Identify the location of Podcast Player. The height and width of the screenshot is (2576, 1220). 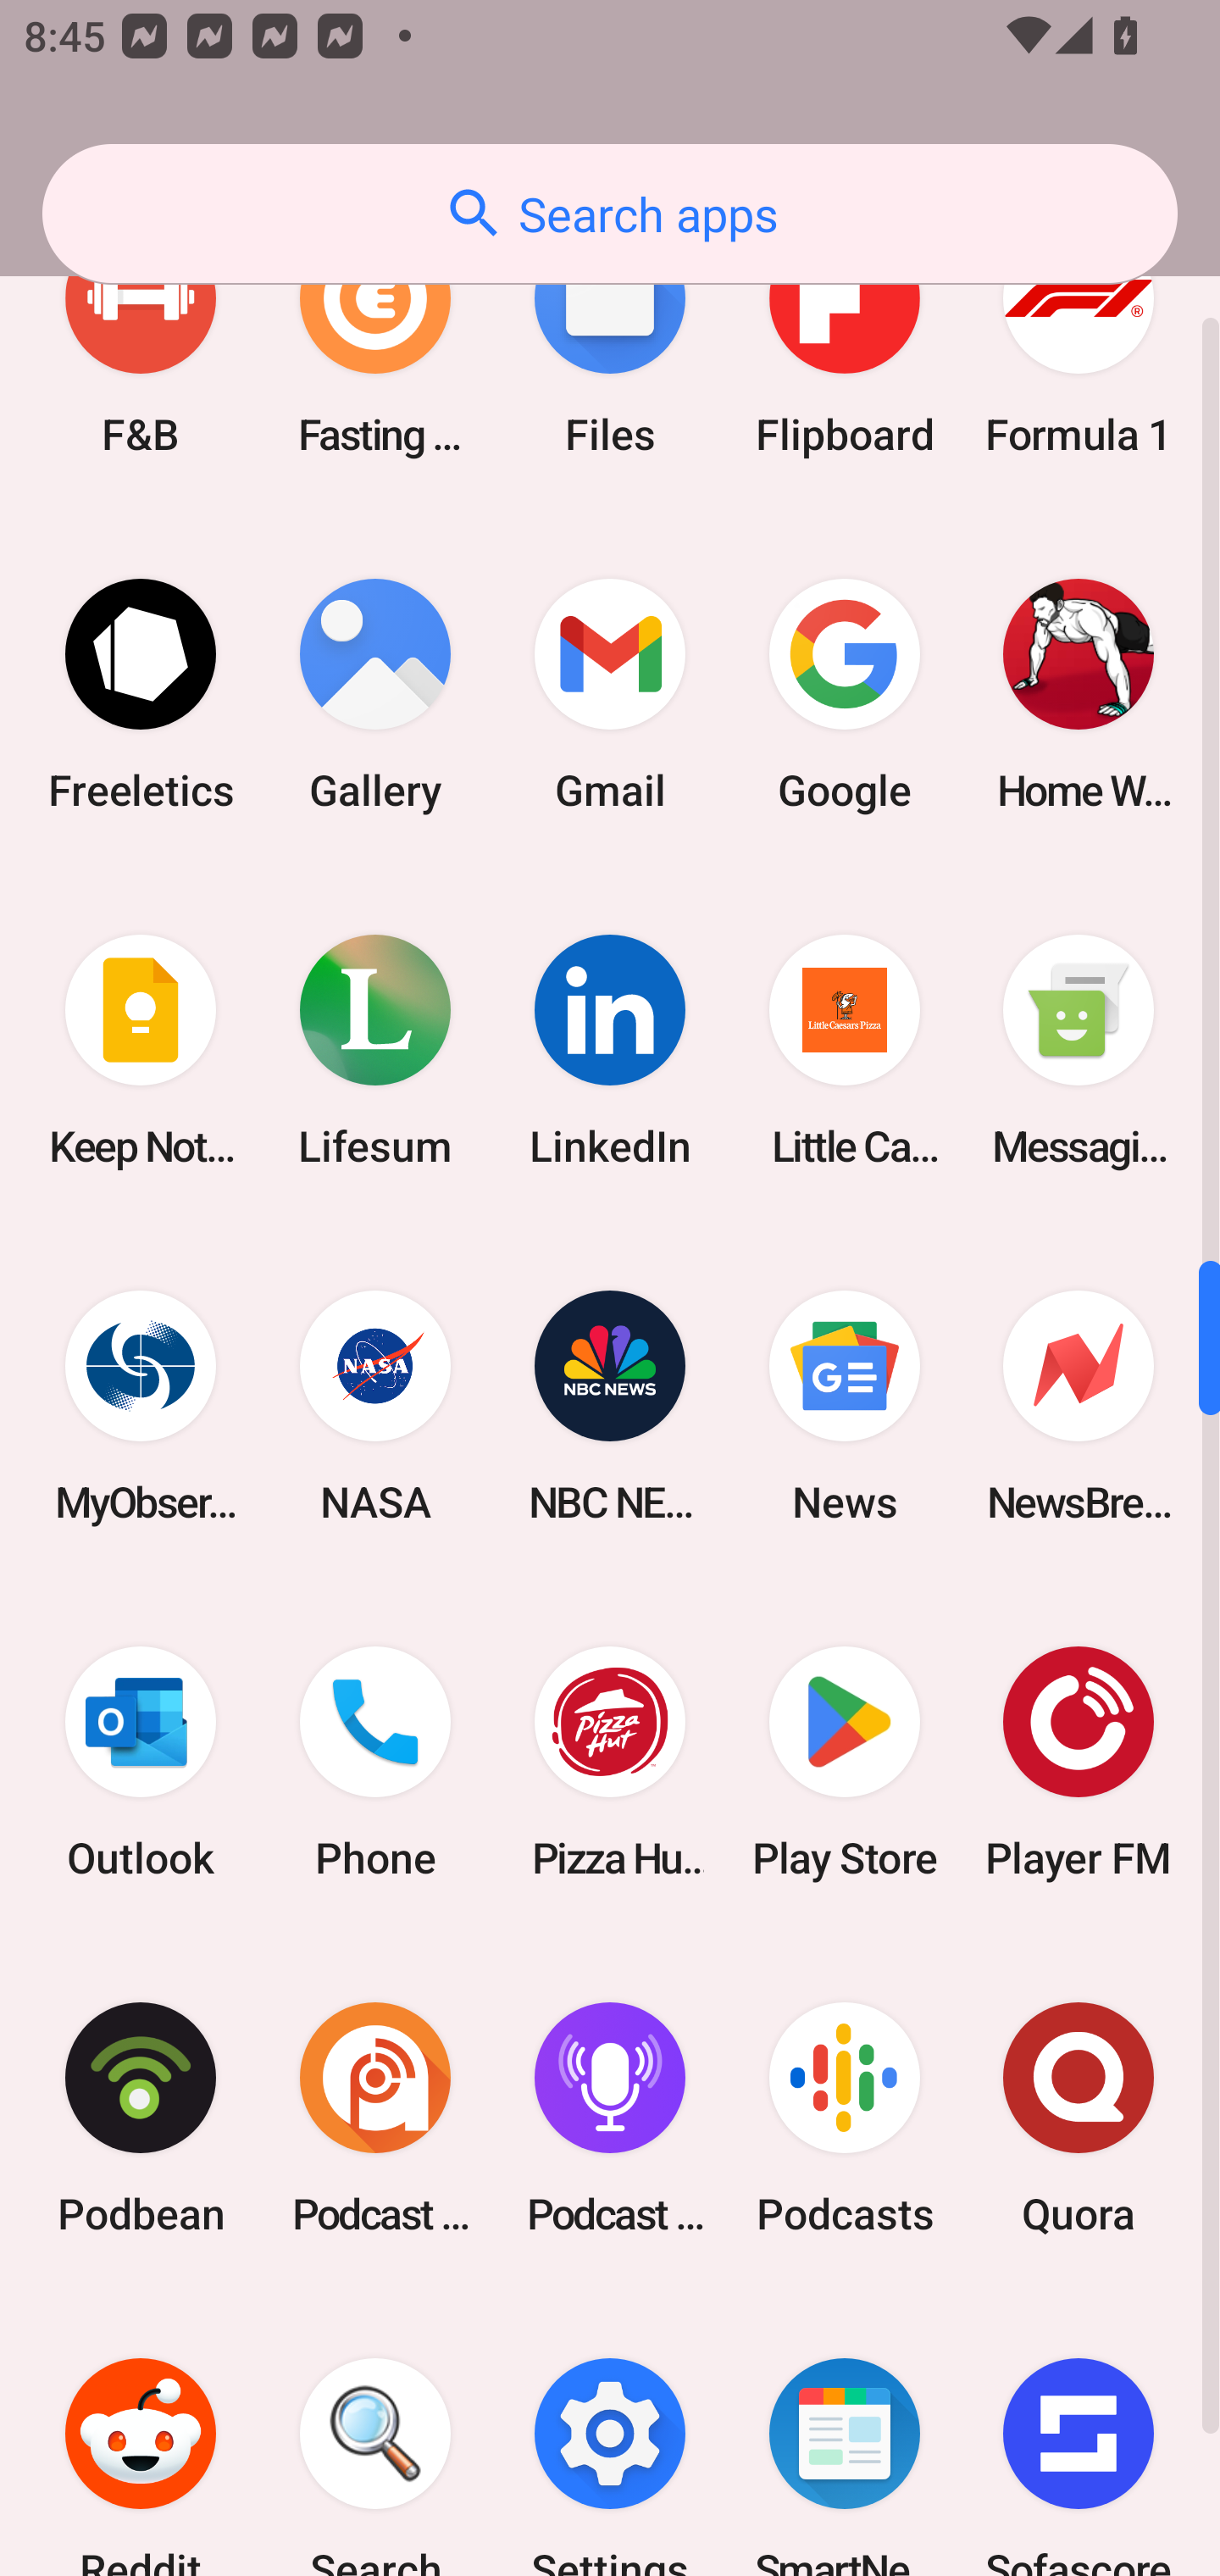
(610, 2117).